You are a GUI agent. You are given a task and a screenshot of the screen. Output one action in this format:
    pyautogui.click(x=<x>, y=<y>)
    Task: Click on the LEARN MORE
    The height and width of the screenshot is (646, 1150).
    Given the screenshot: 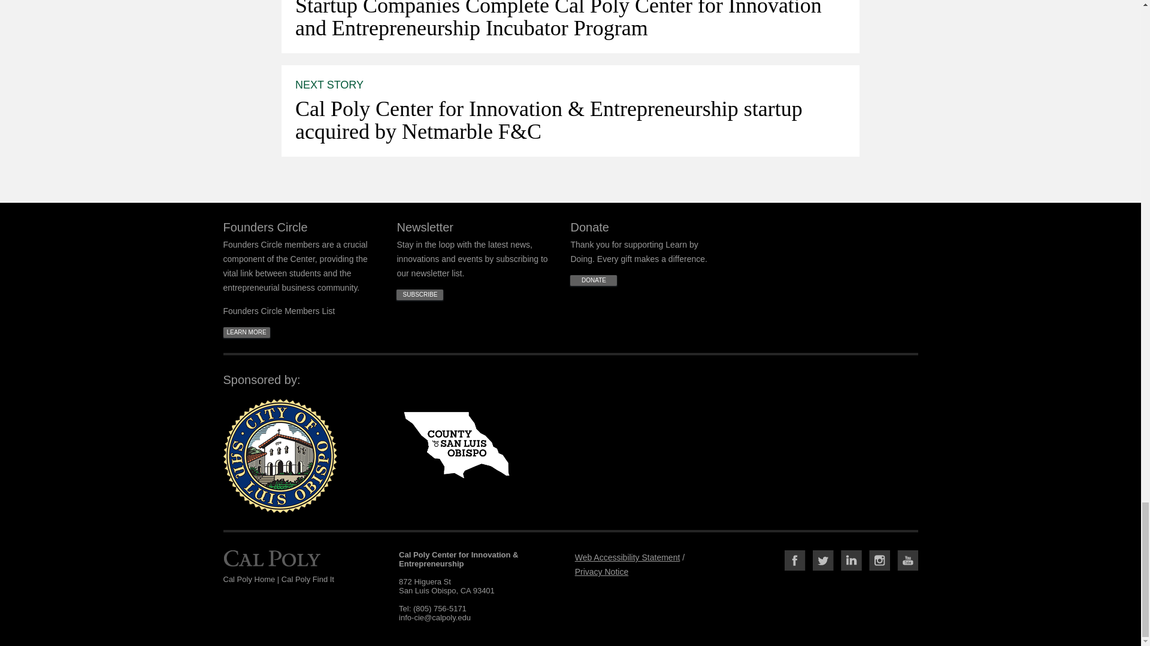 What is the action you would take?
    pyautogui.click(x=246, y=332)
    